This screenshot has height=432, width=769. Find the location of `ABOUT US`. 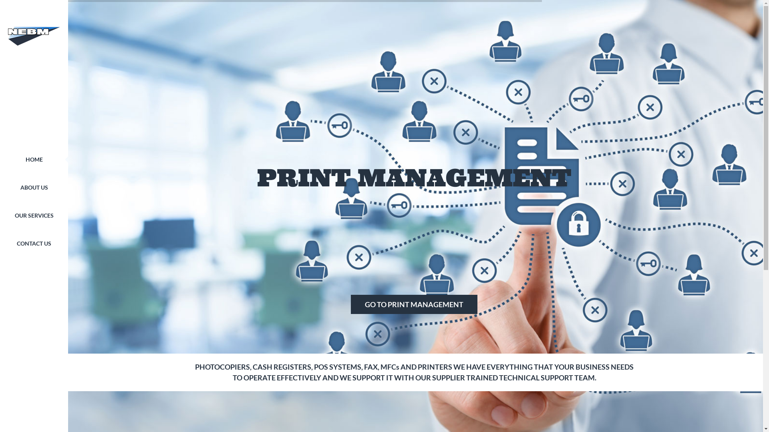

ABOUT US is located at coordinates (34, 188).